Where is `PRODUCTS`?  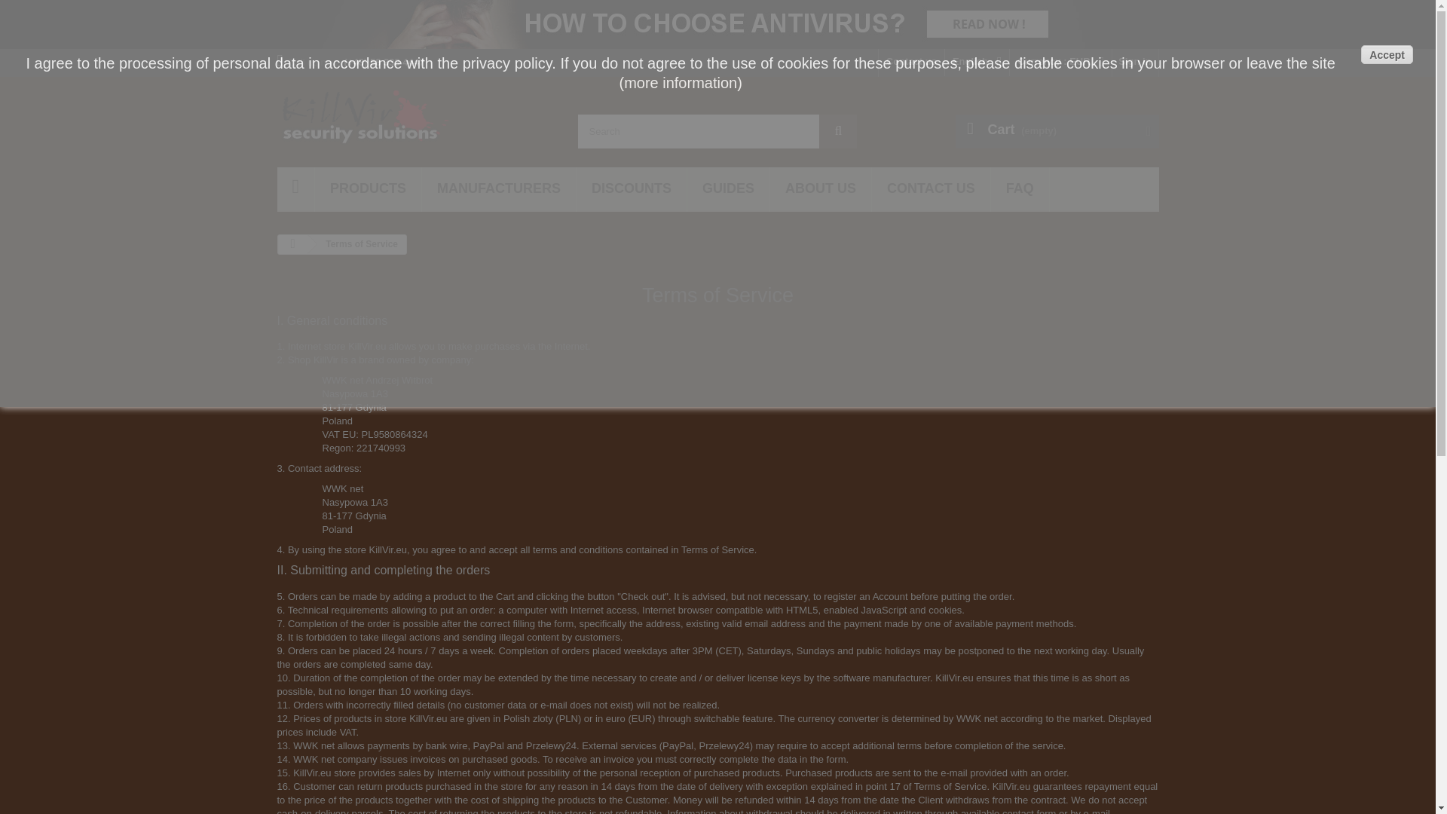 PRODUCTS is located at coordinates (368, 189).